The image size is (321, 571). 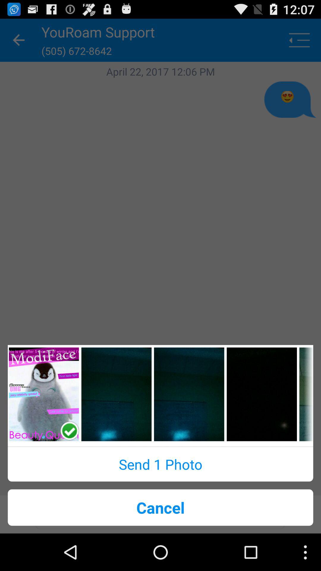 What do you see at coordinates (189, 394) in the screenshot?
I see `see picture` at bounding box center [189, 394].